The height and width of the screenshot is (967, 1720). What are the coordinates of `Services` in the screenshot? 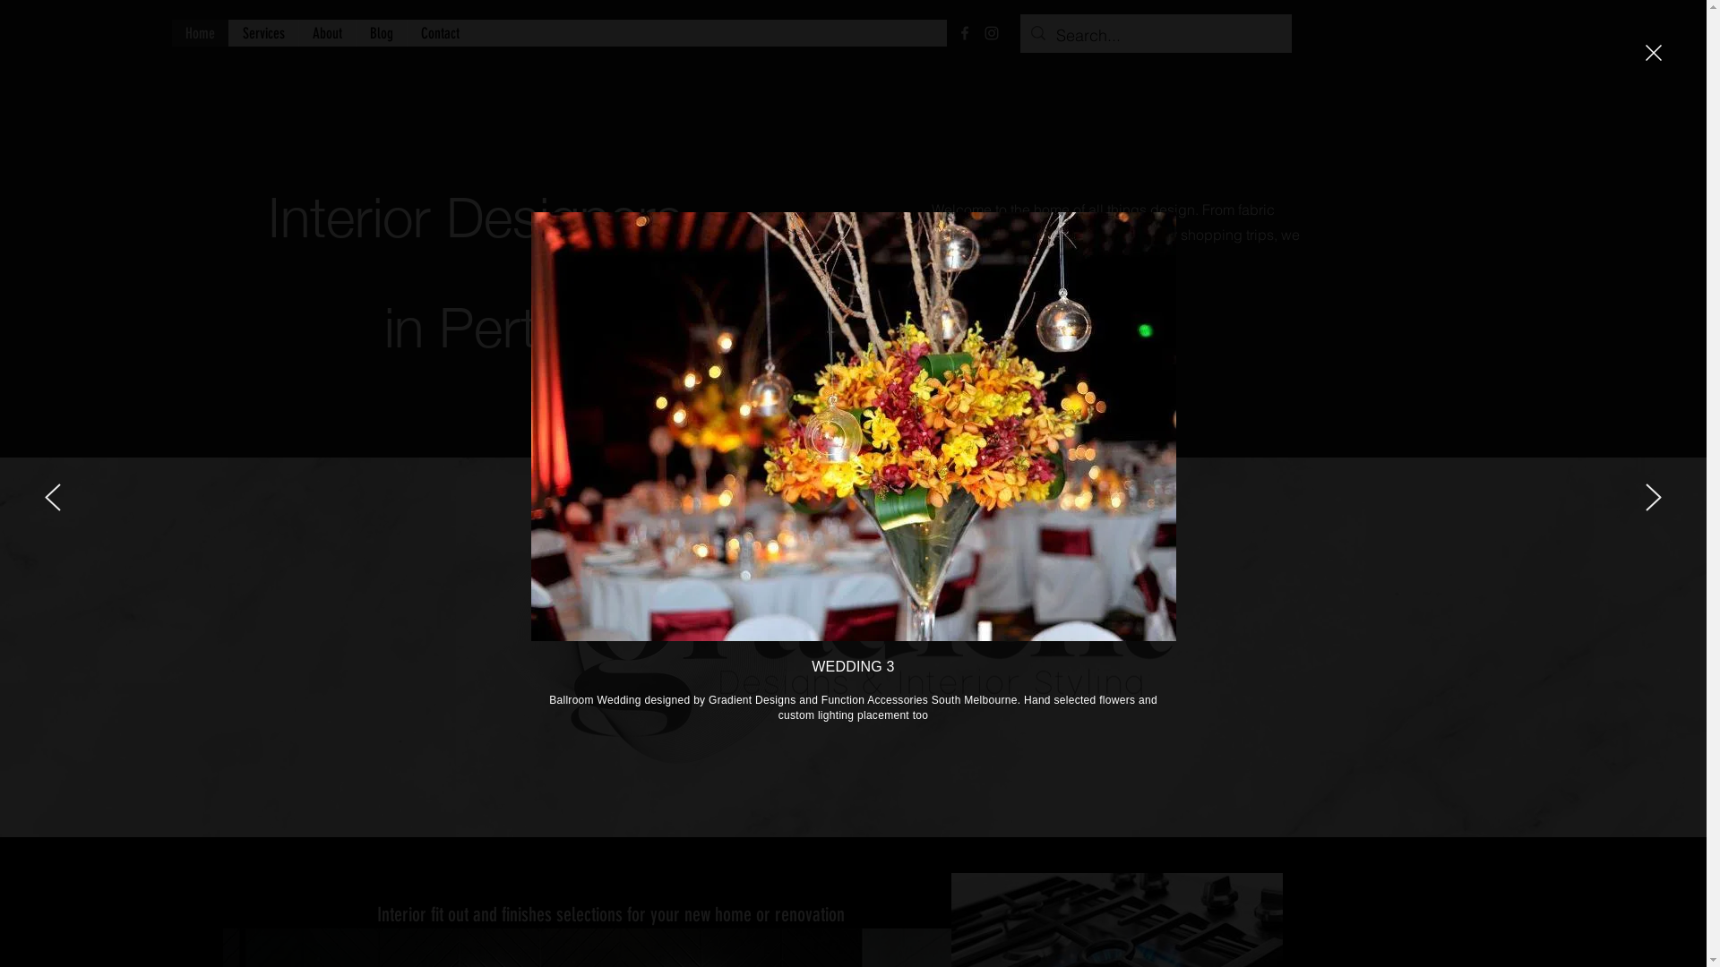 It's located at (262, 33).